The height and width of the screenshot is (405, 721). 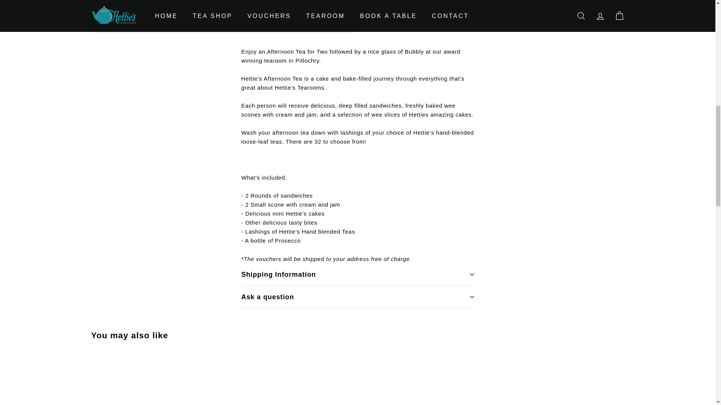 What do you see at coordinates (430, 16) in the screenshot?
I see `Tweet on Twitter` at bounding box center [430, 16].